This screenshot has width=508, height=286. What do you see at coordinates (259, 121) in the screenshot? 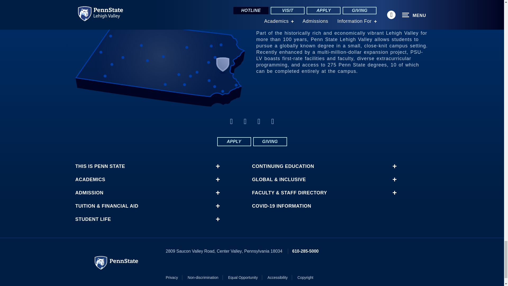
I see `linkedin` at bounding box center [259, 121].